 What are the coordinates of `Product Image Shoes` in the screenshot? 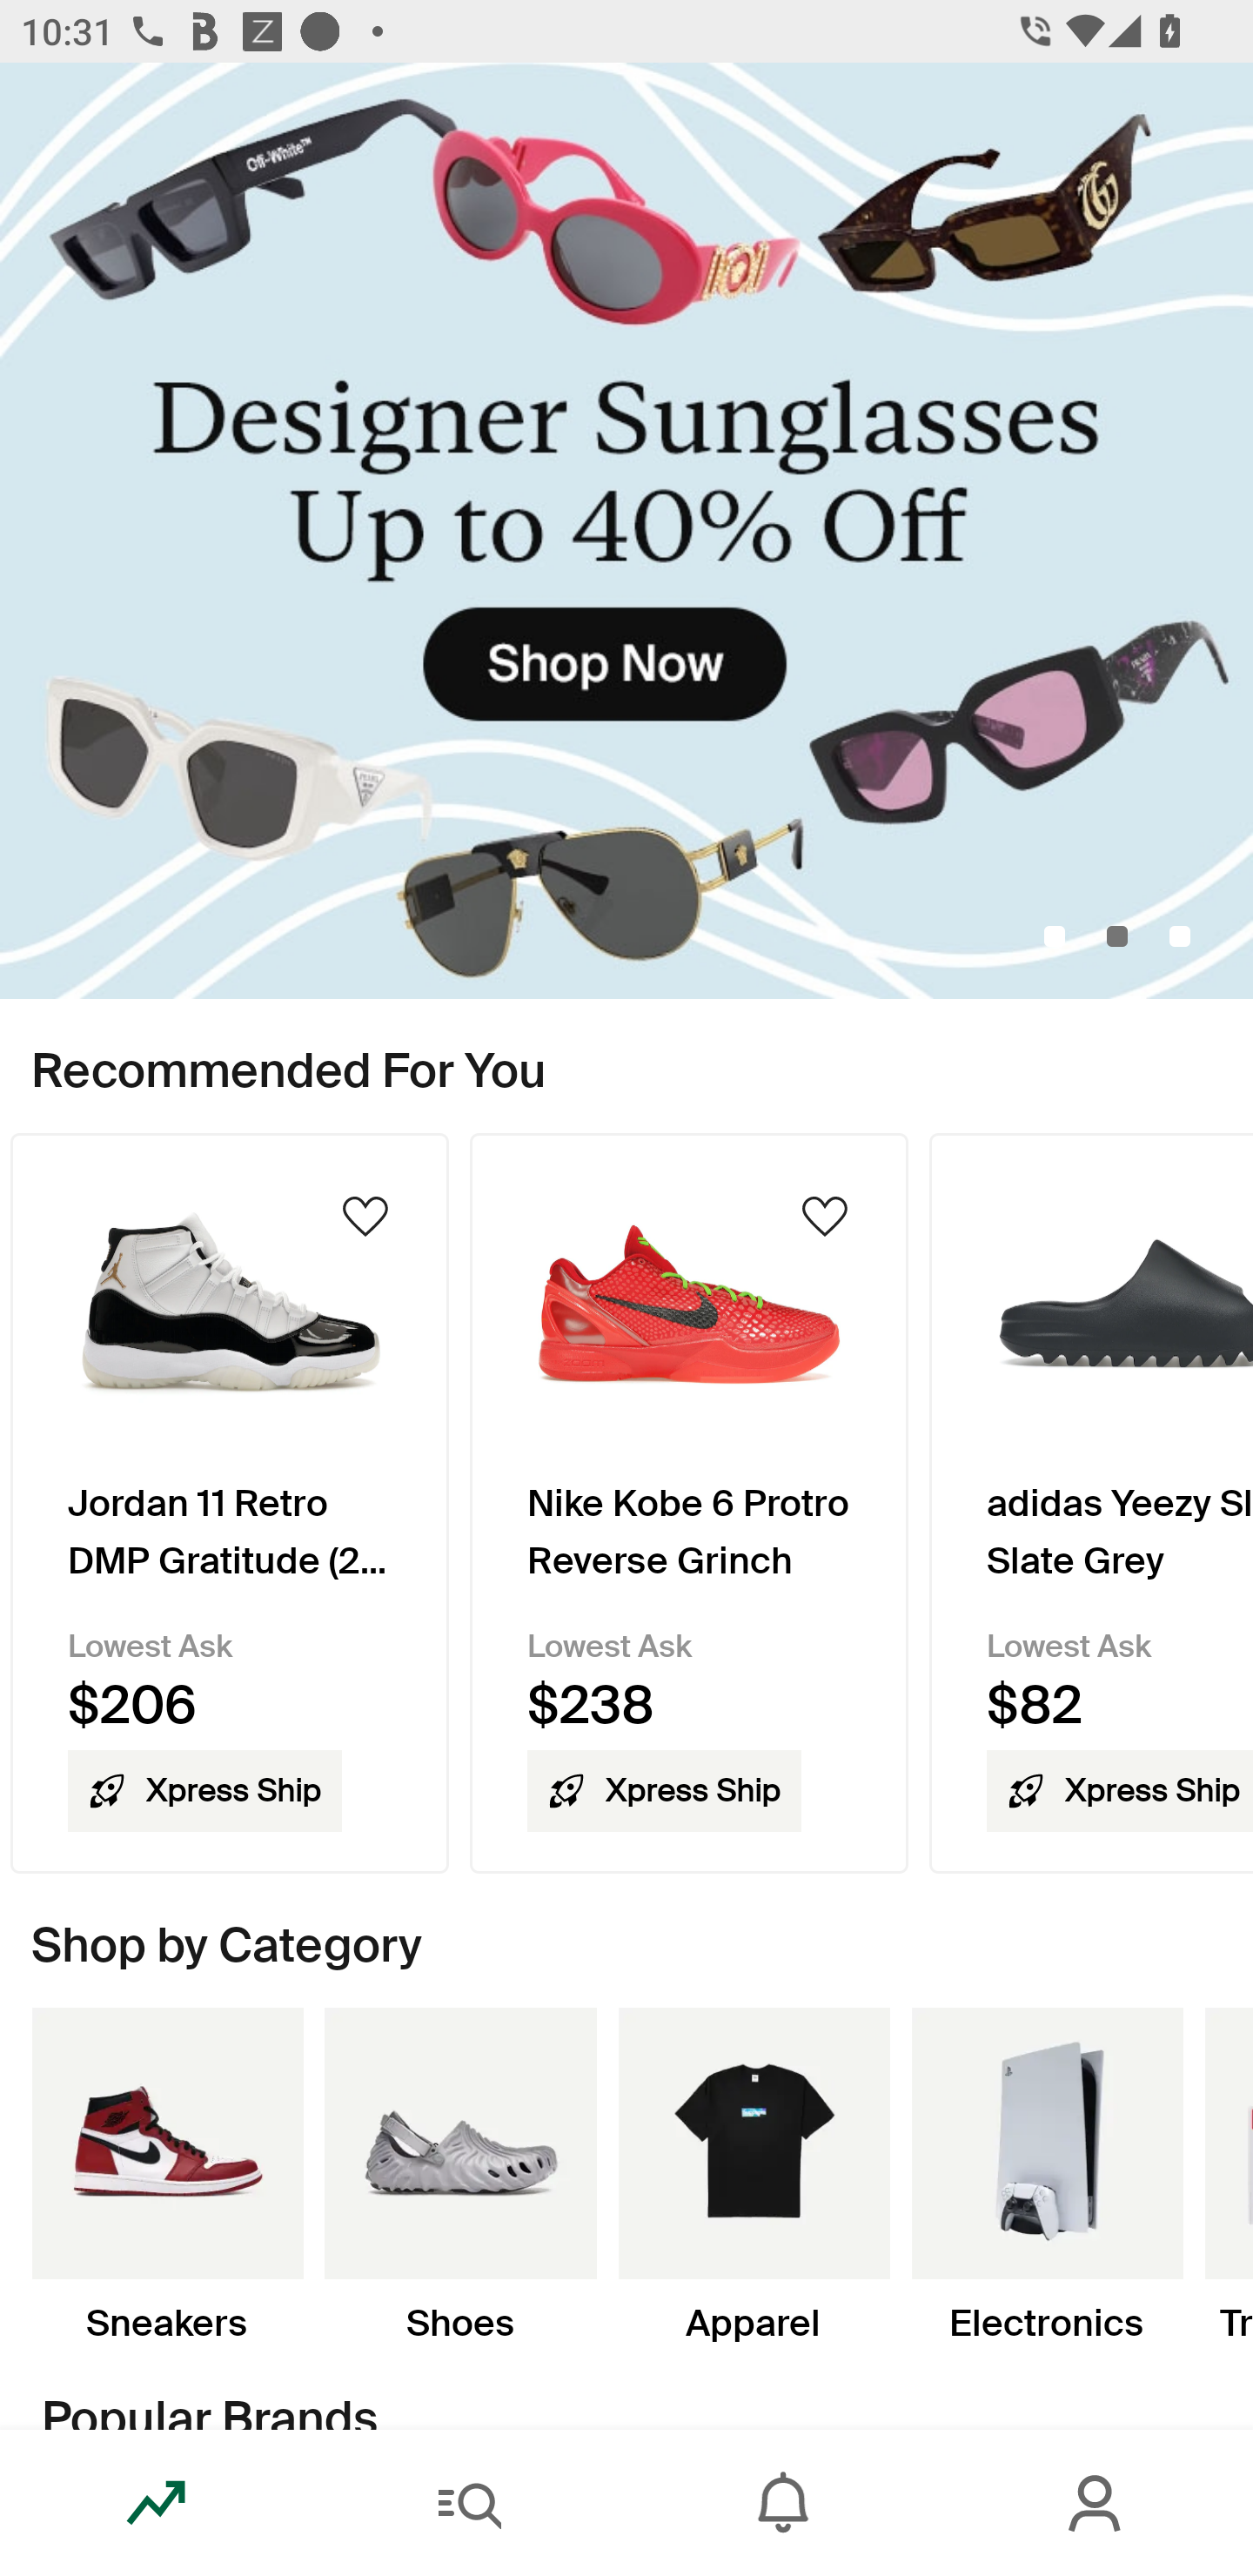 It's located at (459, 2176).